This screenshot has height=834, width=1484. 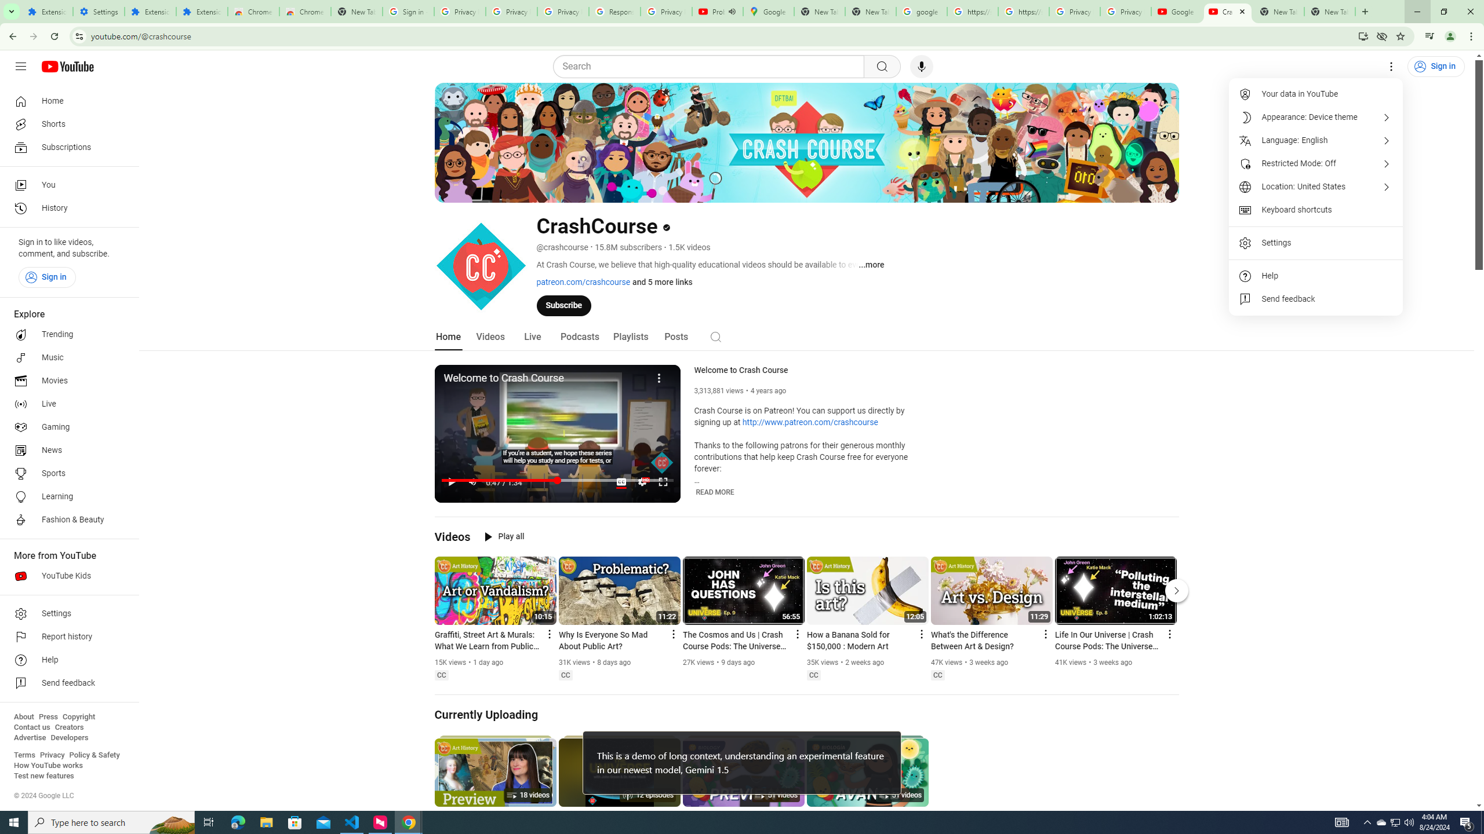 What do you see at coordinates (66, 335) in the screenshot?
I see `Trending` at bounding box center [66, 335].